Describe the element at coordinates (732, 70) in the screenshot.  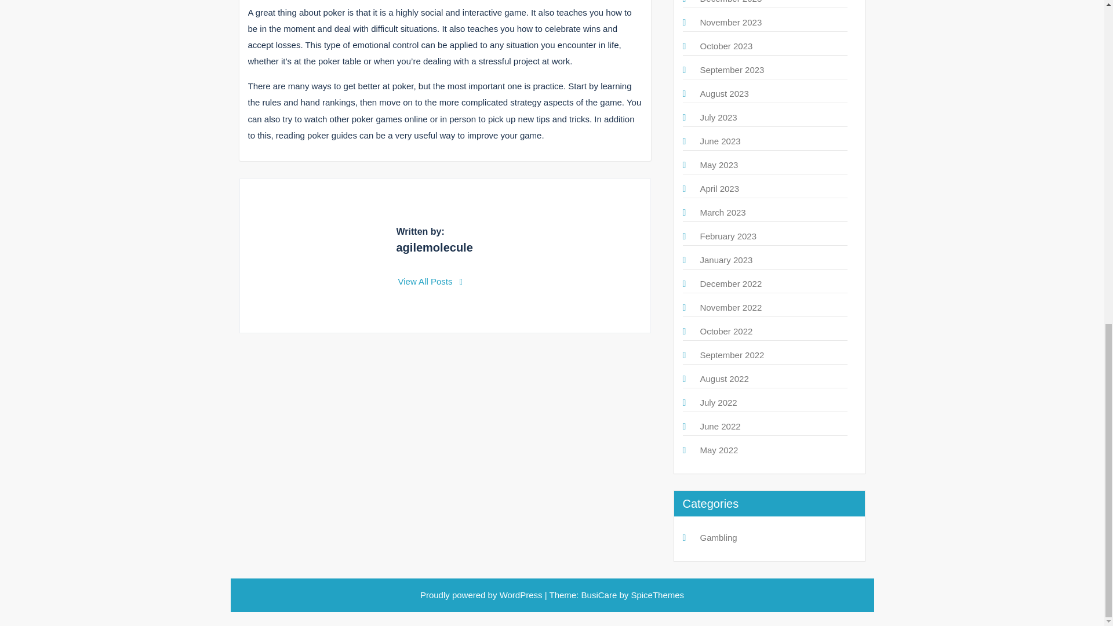
I see `September 2023` at that location.